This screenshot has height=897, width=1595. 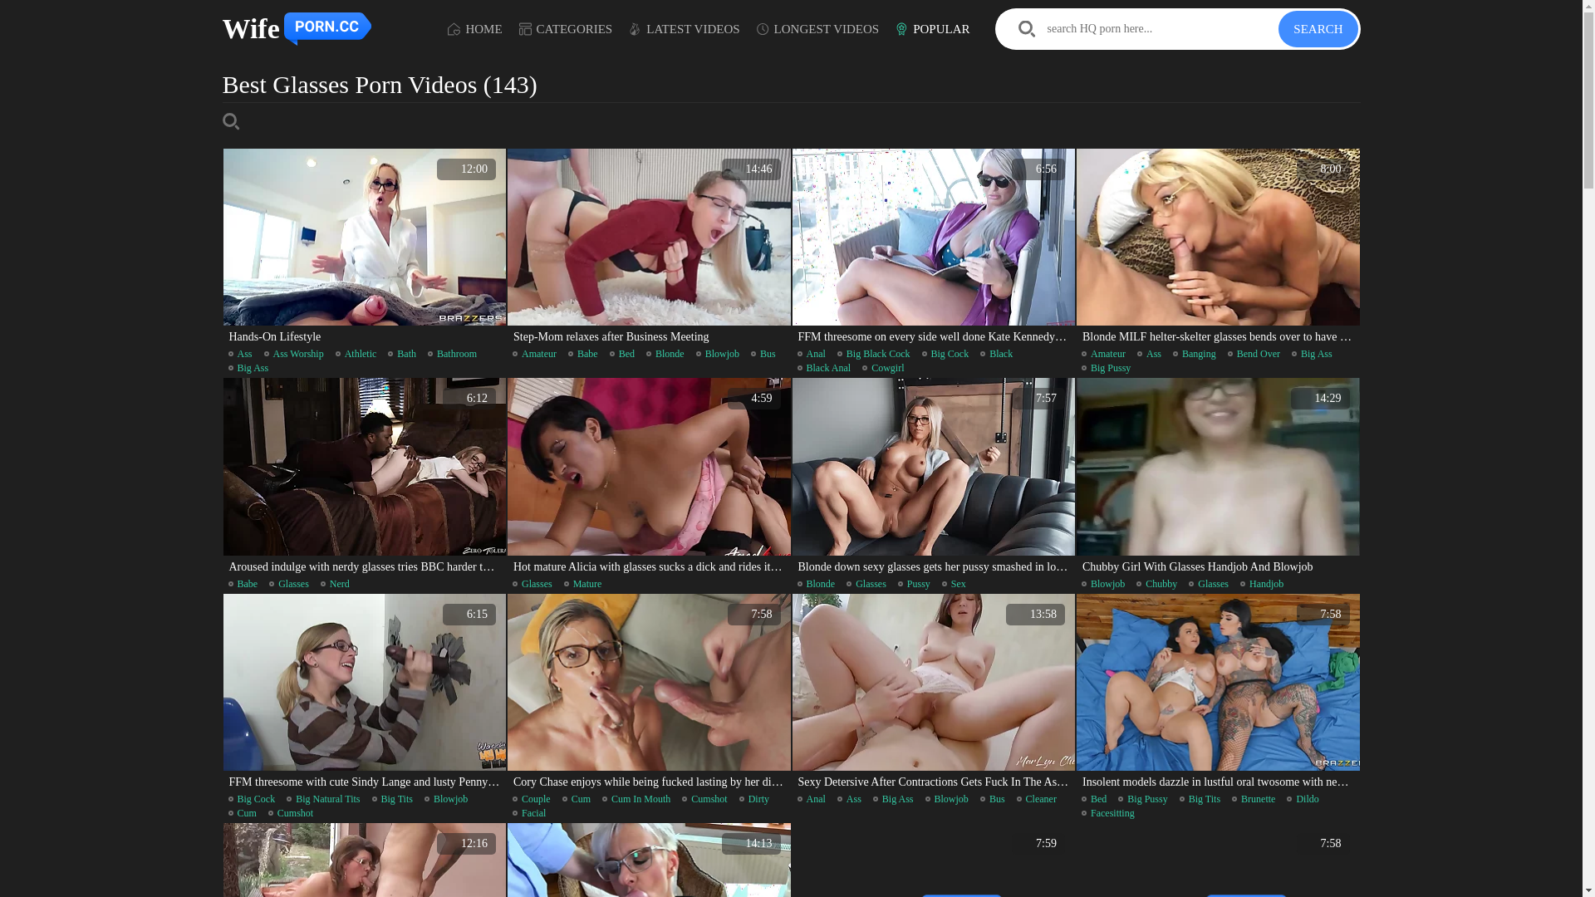 I want to click on Chubby, so click(x=1156, y=584).